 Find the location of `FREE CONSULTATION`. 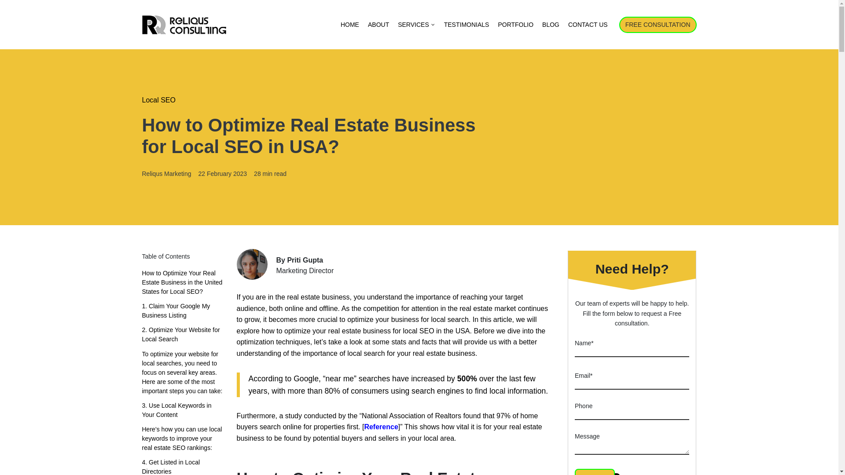

FREE CONSULTATION is located at coordinates (658, 25).